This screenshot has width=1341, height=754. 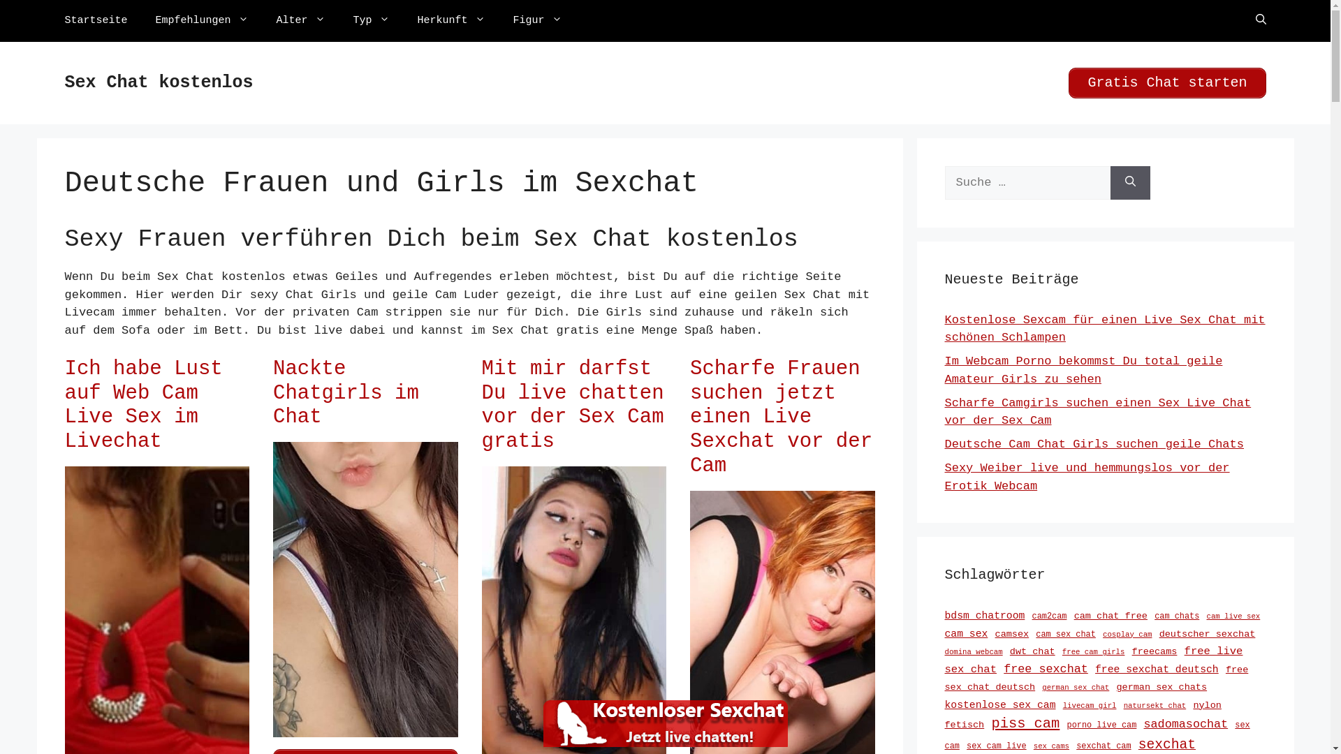 I want to click on Sexy Weiber live und hemmungslos vor der Erotik Webcam, so click(x=1087, y=478).